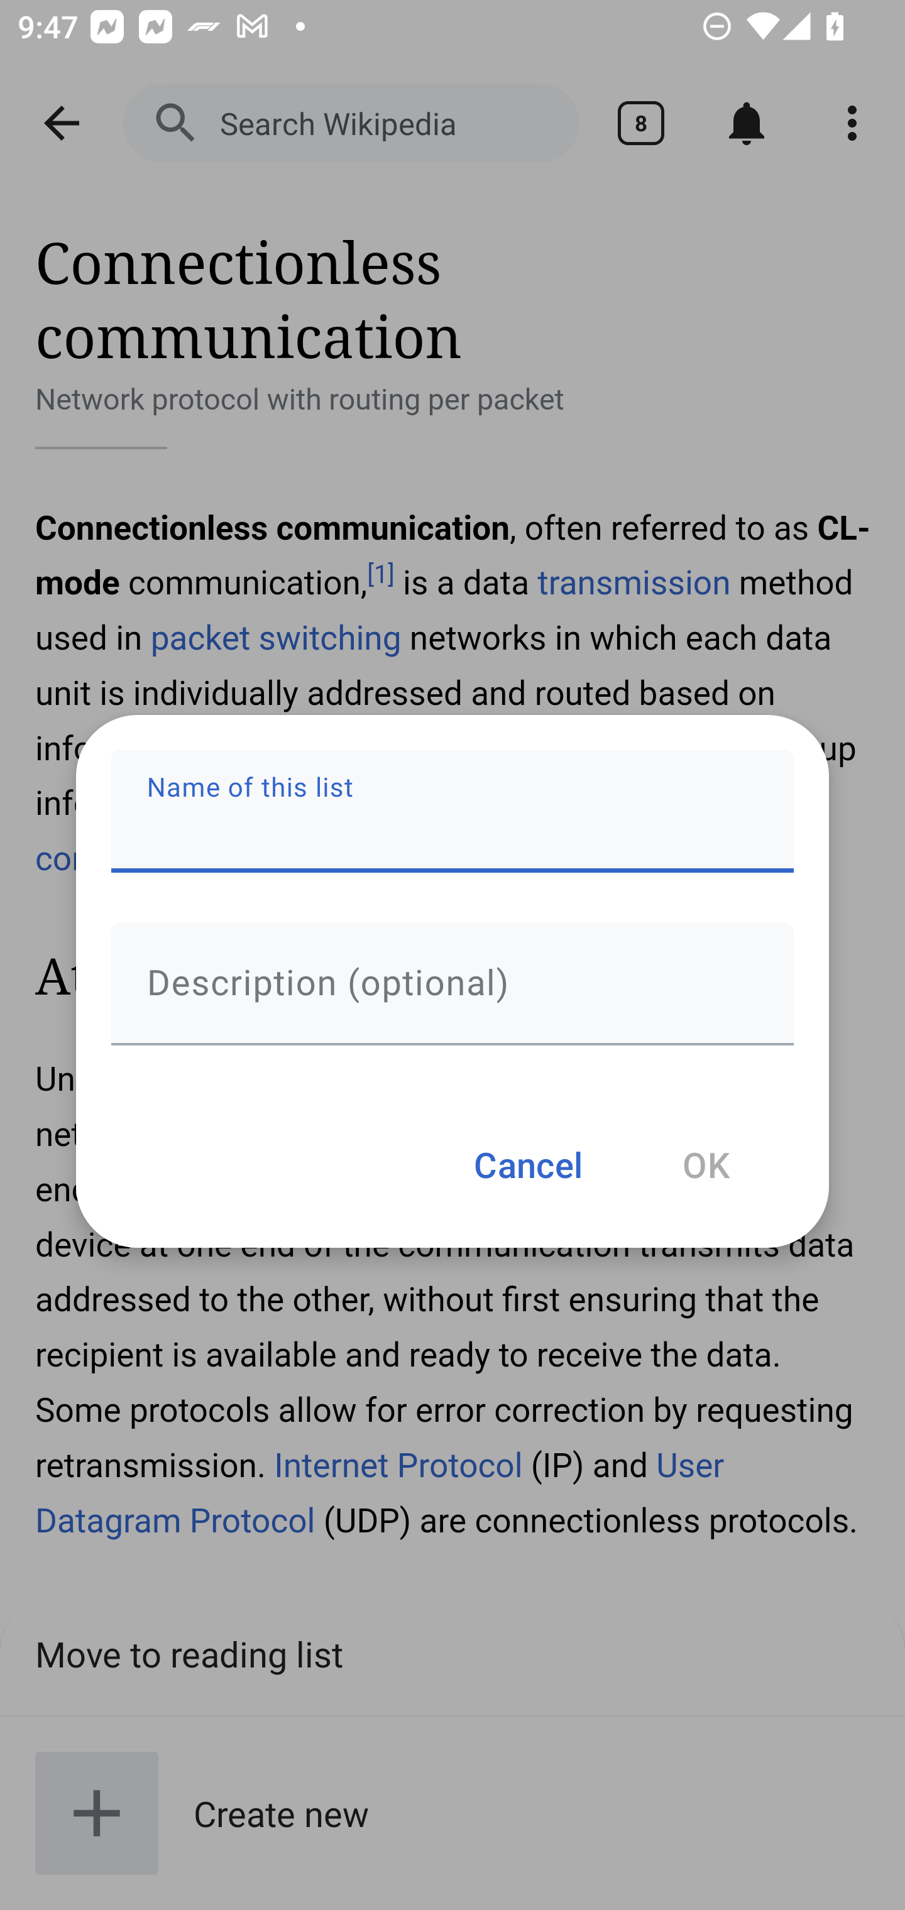 Image resolution: width=905 pixels, height=1910 pixels. I want to click on OK, so click(705, 1164).